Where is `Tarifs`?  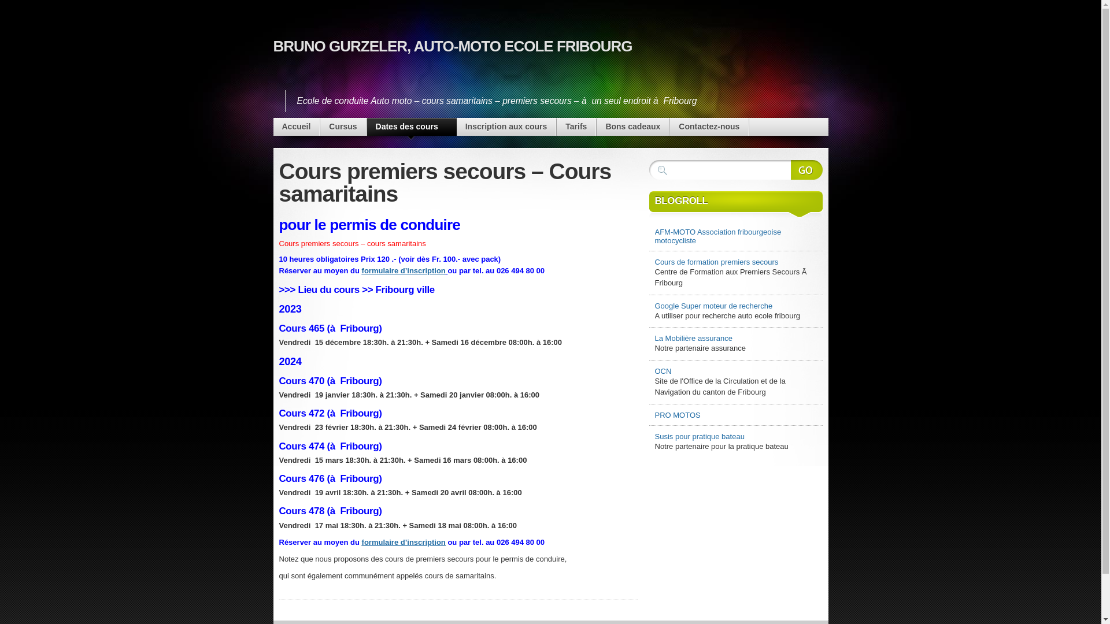
Tarifs is located at coordinates (576, 127).